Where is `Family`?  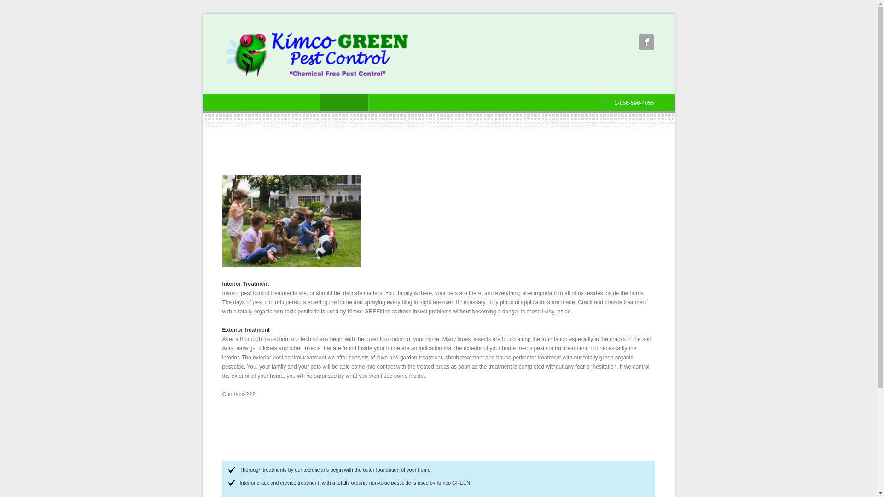 Family is located at coordinates (291, 221).